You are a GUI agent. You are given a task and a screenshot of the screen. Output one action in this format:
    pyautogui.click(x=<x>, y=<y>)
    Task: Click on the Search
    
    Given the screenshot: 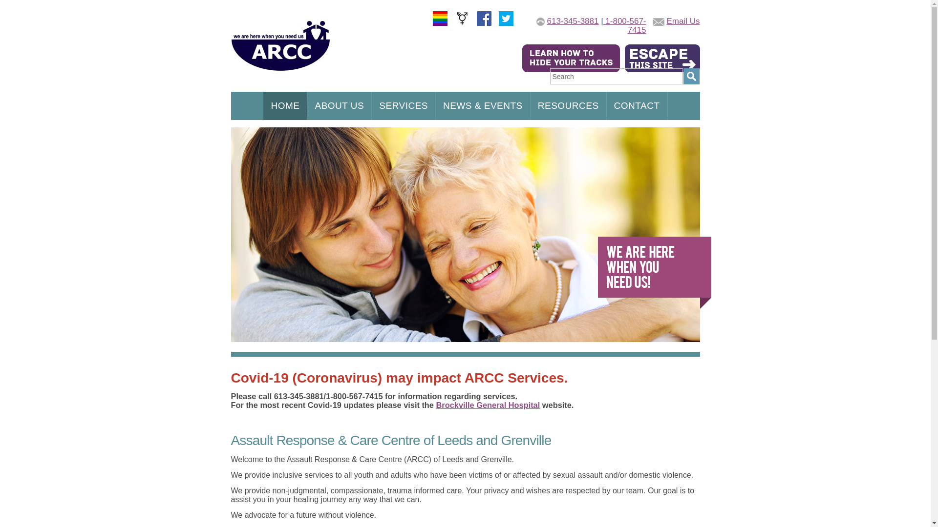 What is the action you would take?
    pyautogui.click(x=617, y=76)
    